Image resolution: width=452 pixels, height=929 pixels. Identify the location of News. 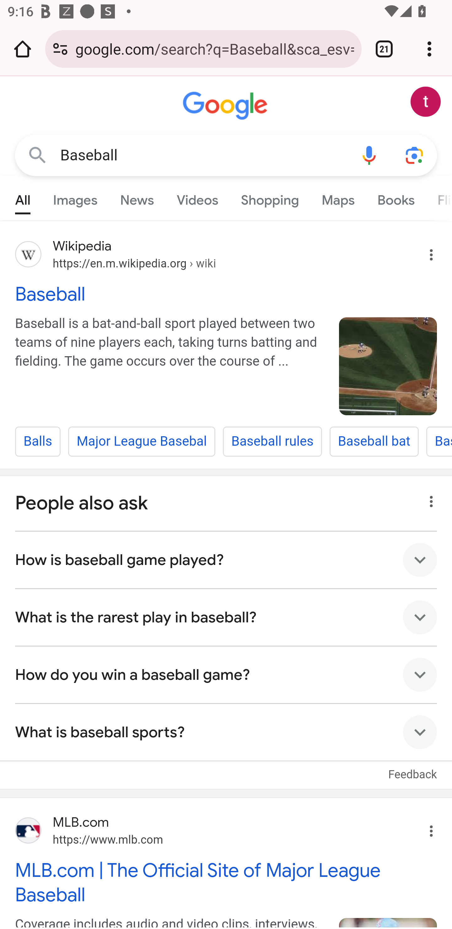
(137, 198).